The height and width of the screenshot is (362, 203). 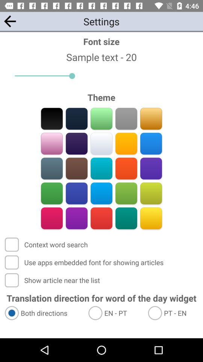 I want to click on select theme color, so click(x=126, y=218).